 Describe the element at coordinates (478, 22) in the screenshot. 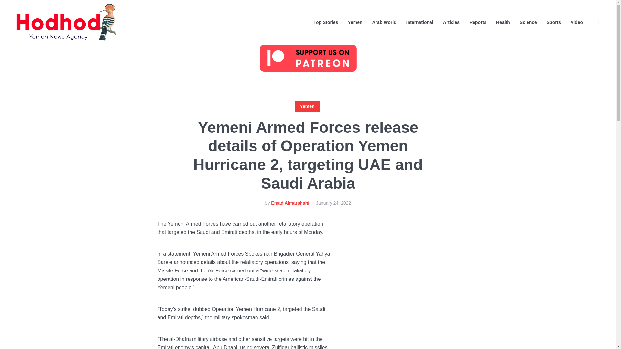

I see `Reports` at that location.